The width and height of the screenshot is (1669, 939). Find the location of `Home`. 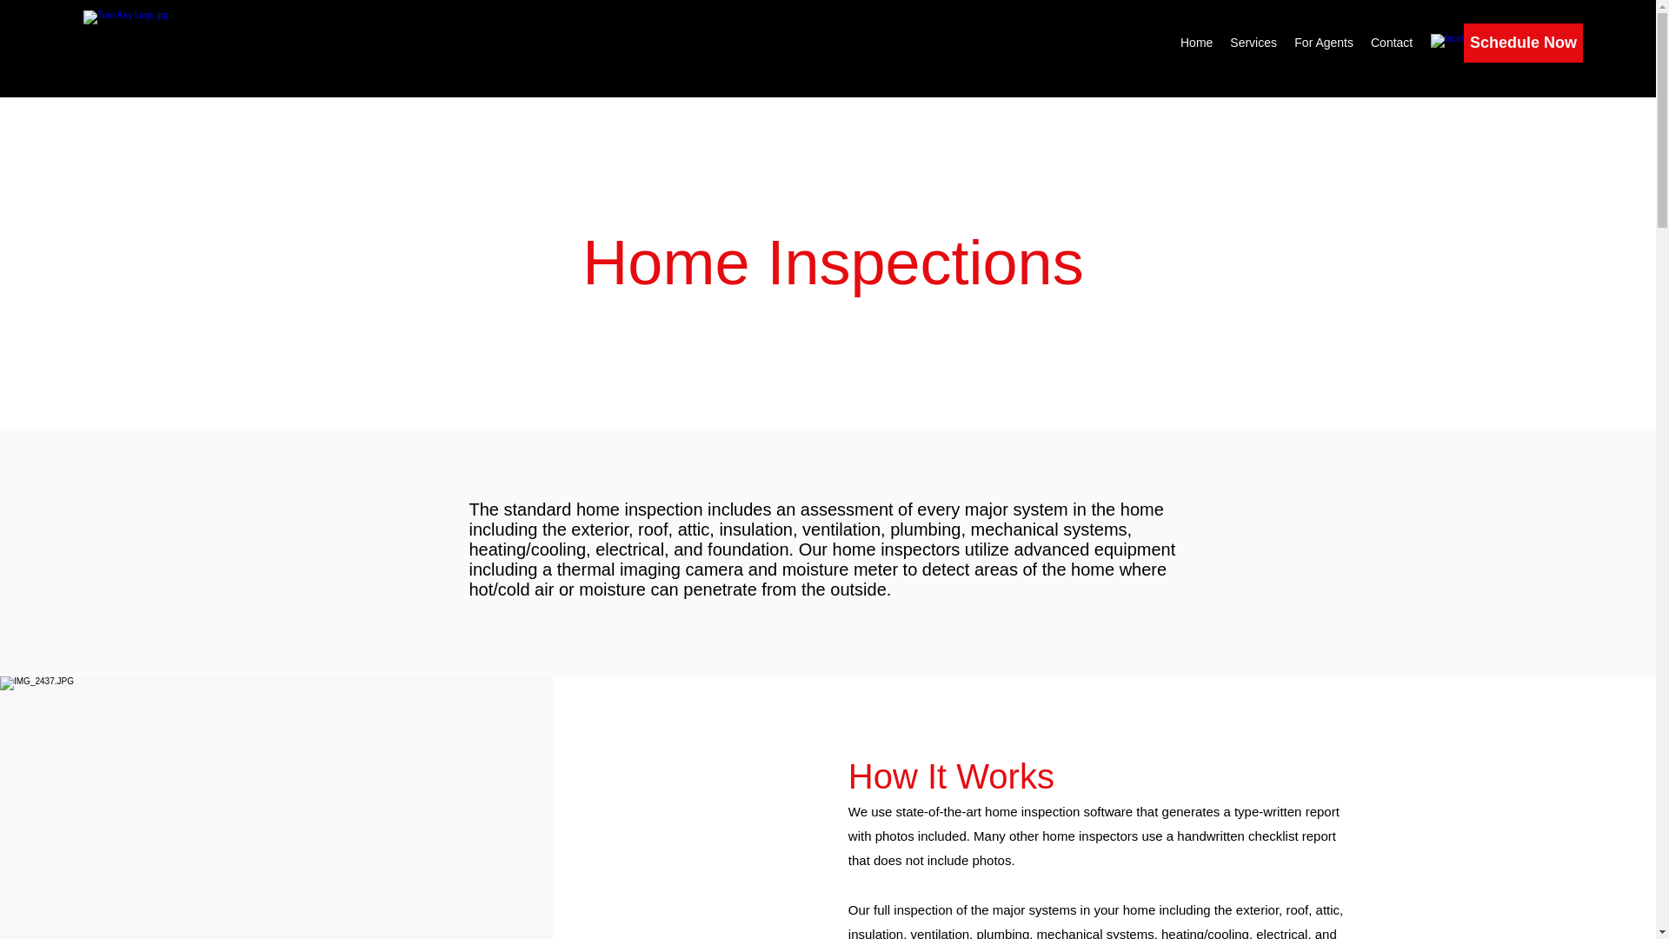

Home is located at coordinates (1196, 42).